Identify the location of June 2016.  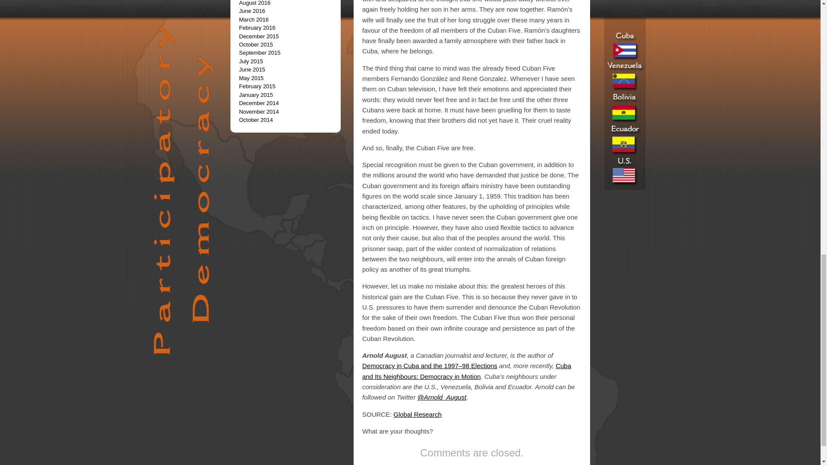
(252, 11).